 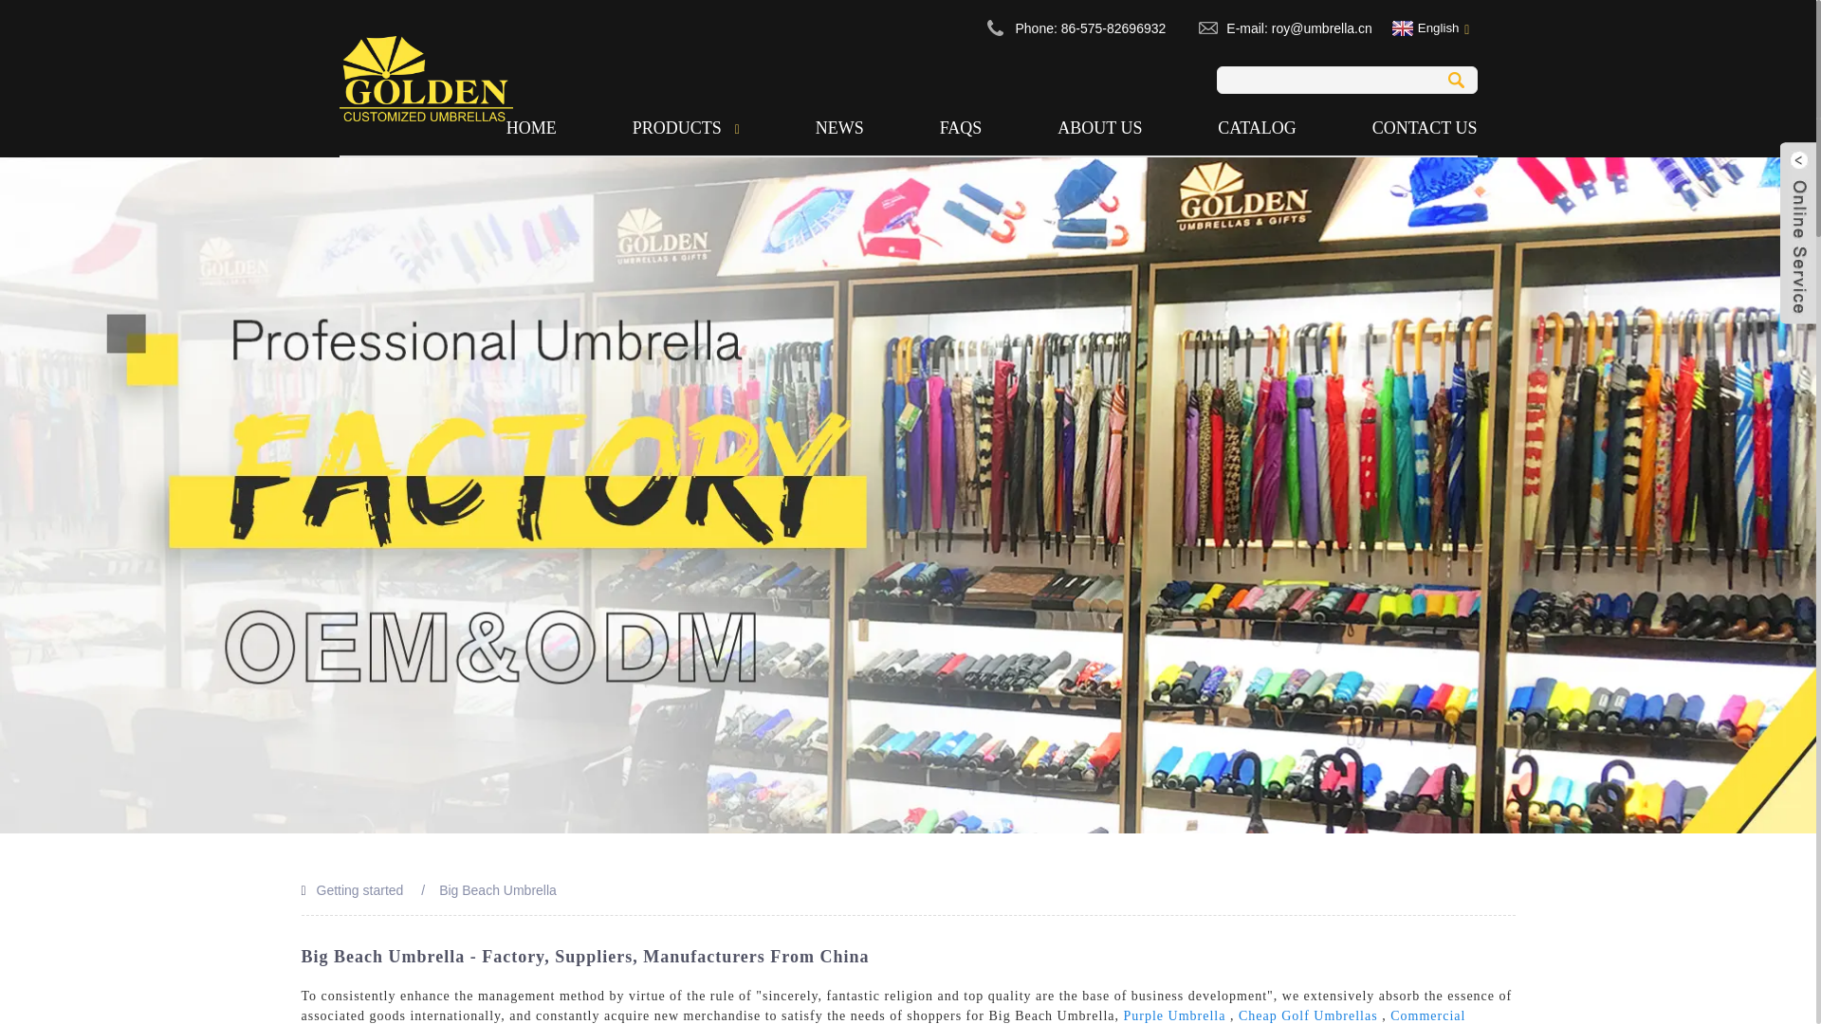 I want to click on Phone: 86-575-82696932, so click(x=1089, y=27).